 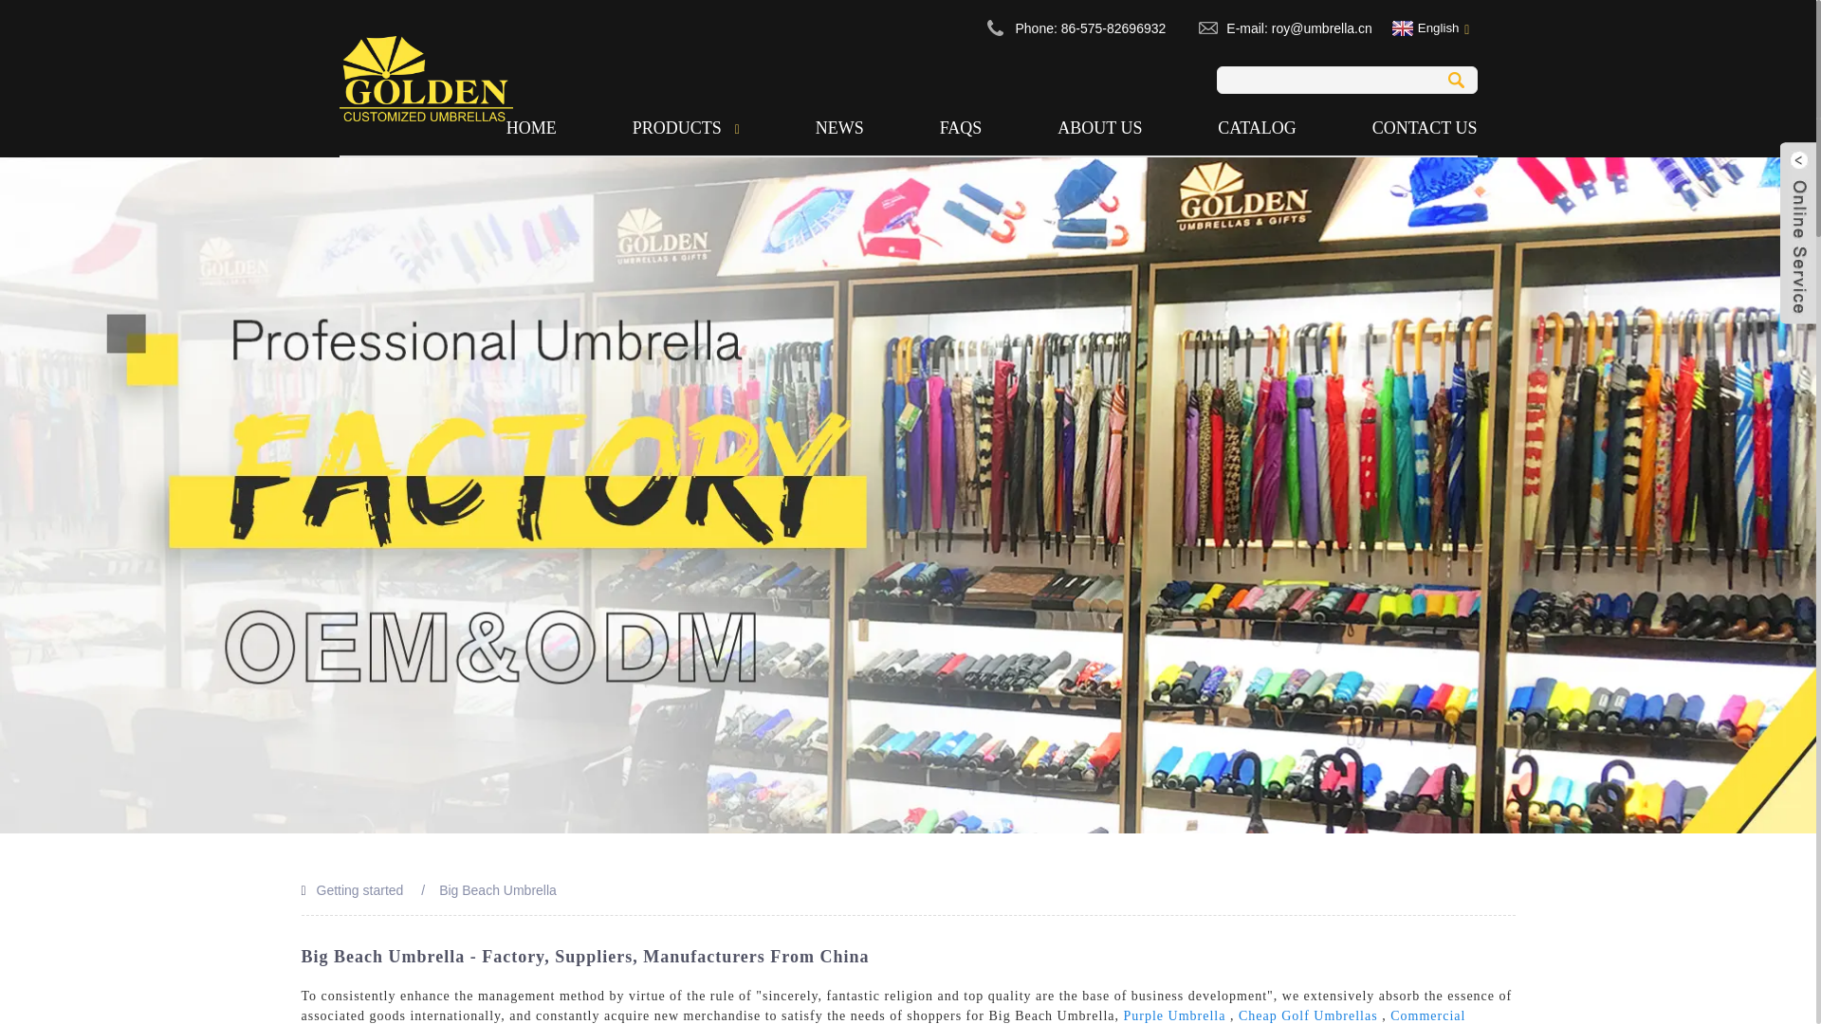 I want to click on Phone: 86-575-82696932, so click(x=1089, y=27).